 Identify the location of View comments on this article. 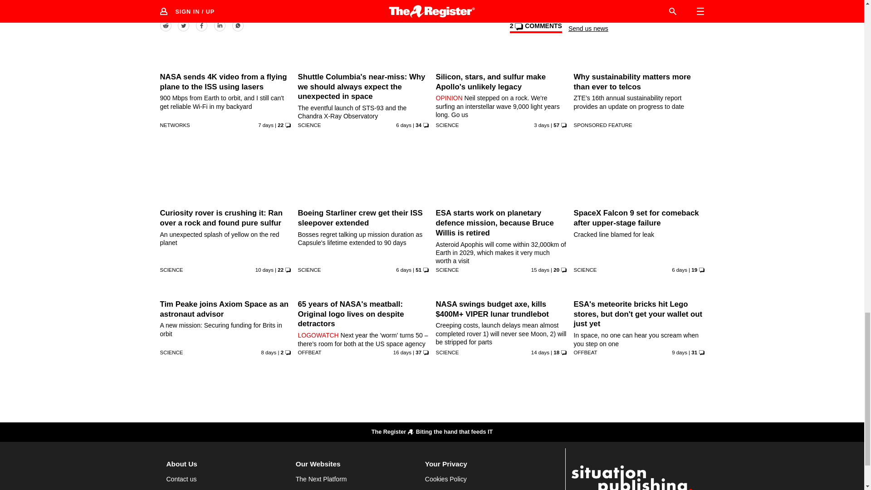
(535, 27).